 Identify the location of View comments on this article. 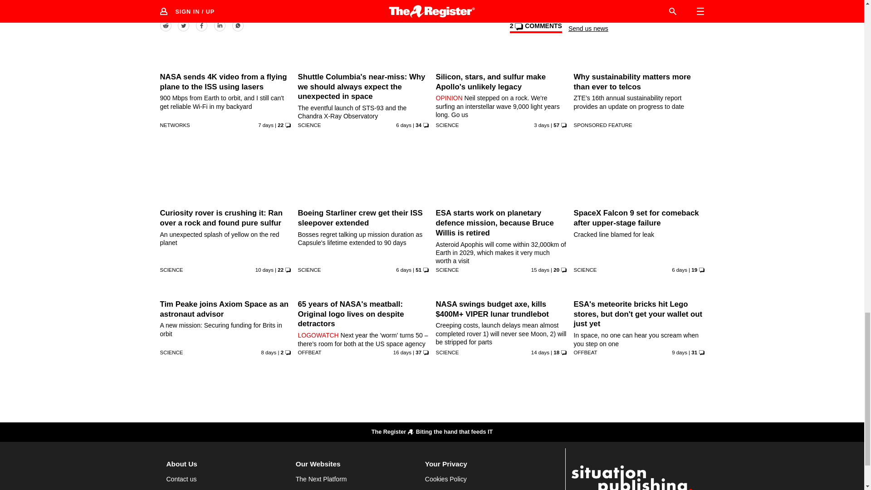
(535, 27).